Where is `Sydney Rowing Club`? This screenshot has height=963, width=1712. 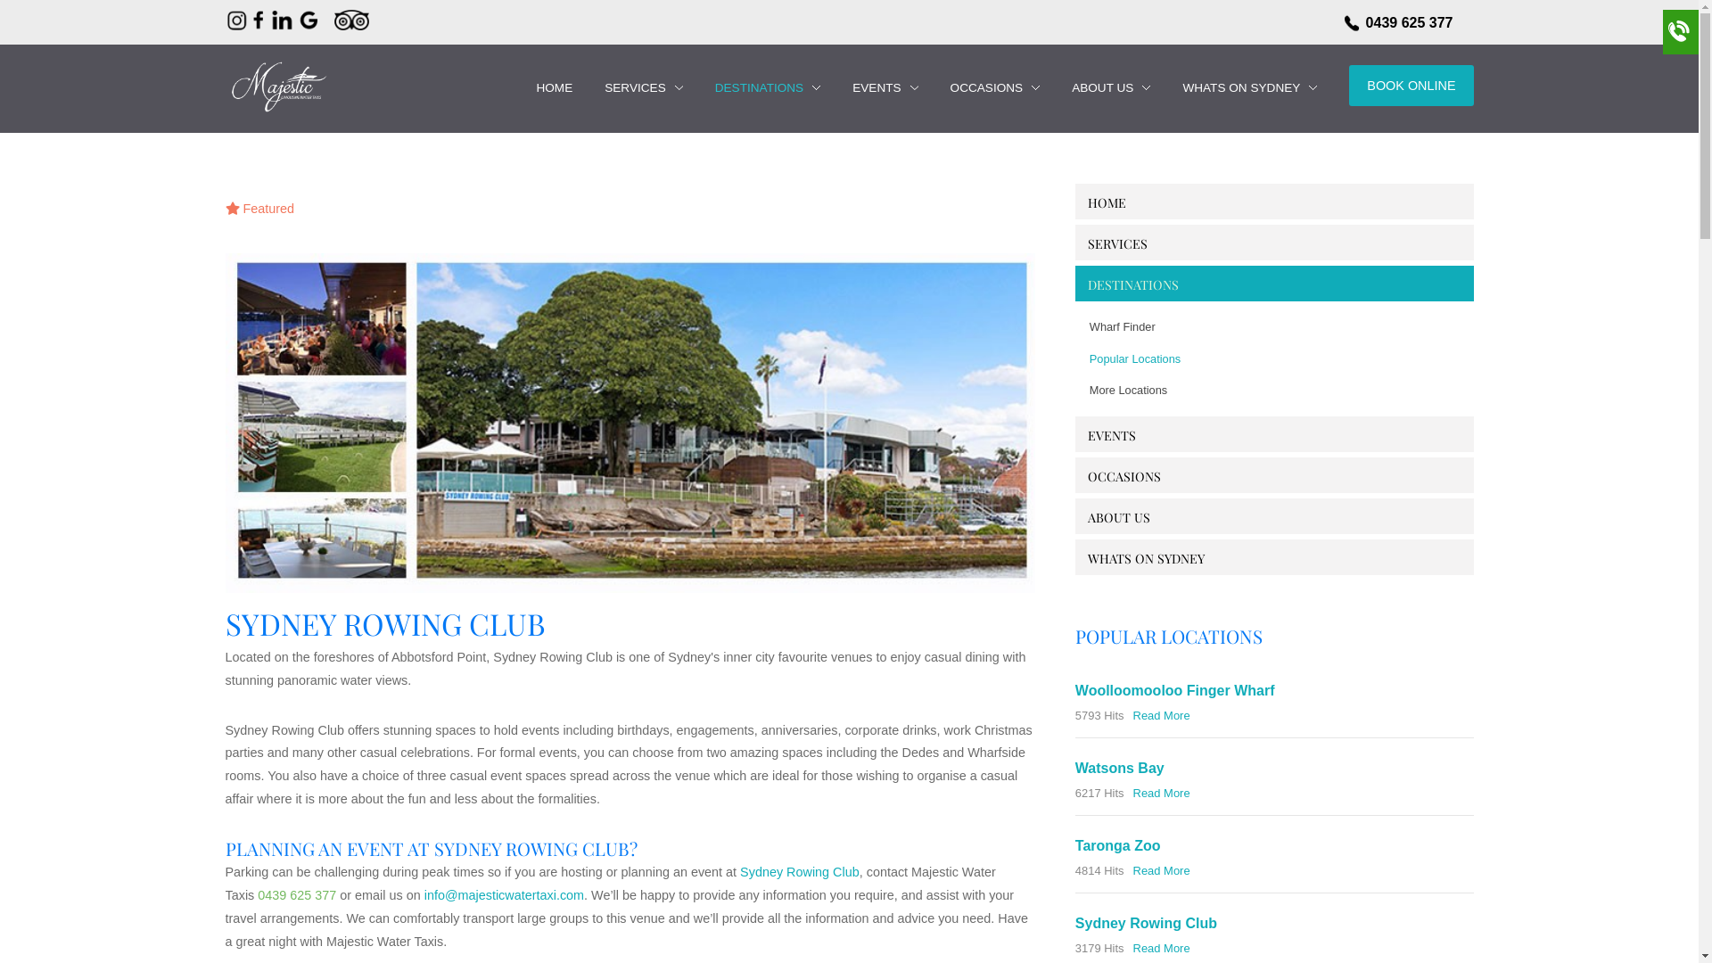
Sydney Rowing Club is located at coordinates (800, 872).